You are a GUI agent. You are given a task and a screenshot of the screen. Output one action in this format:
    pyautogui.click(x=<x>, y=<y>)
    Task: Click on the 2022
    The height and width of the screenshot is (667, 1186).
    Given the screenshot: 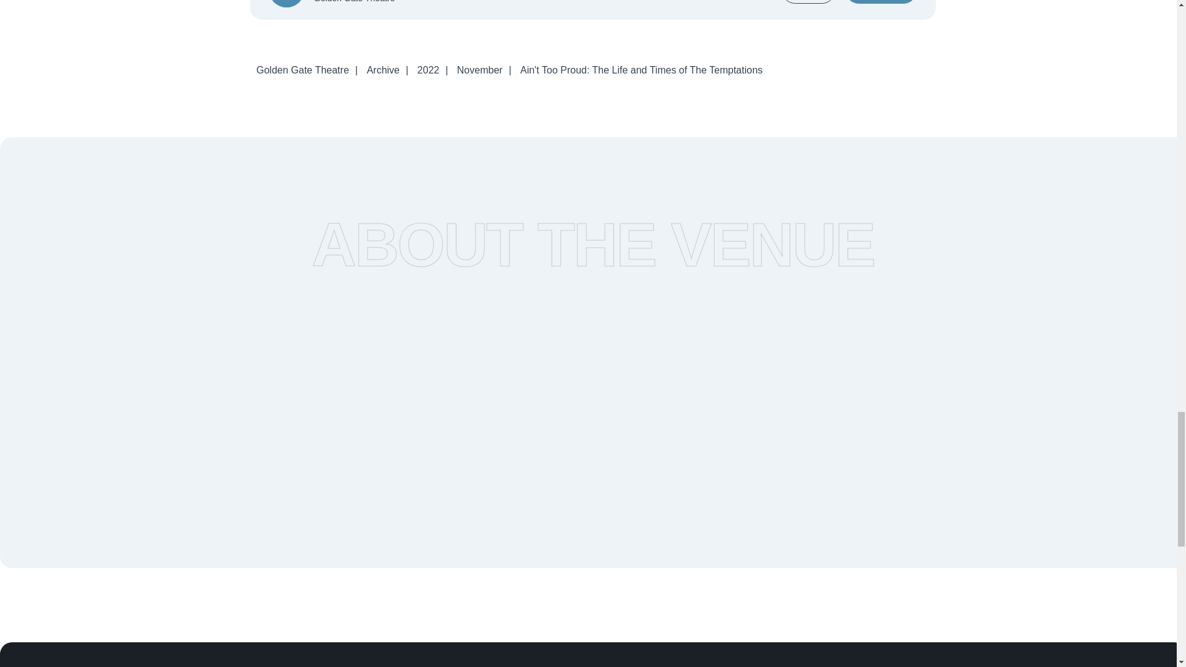 What is the action you would take?
    pyautogui.click(x=429, y=70)
    